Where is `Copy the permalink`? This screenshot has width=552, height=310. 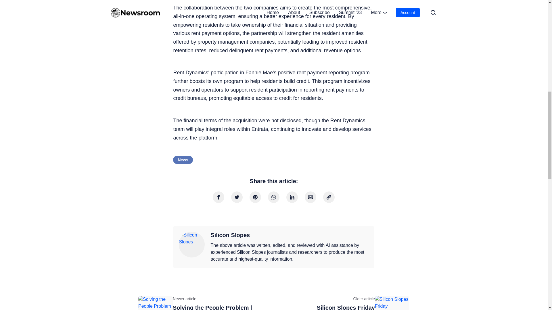 Copy the permalink is located at coordinates (329, 197).